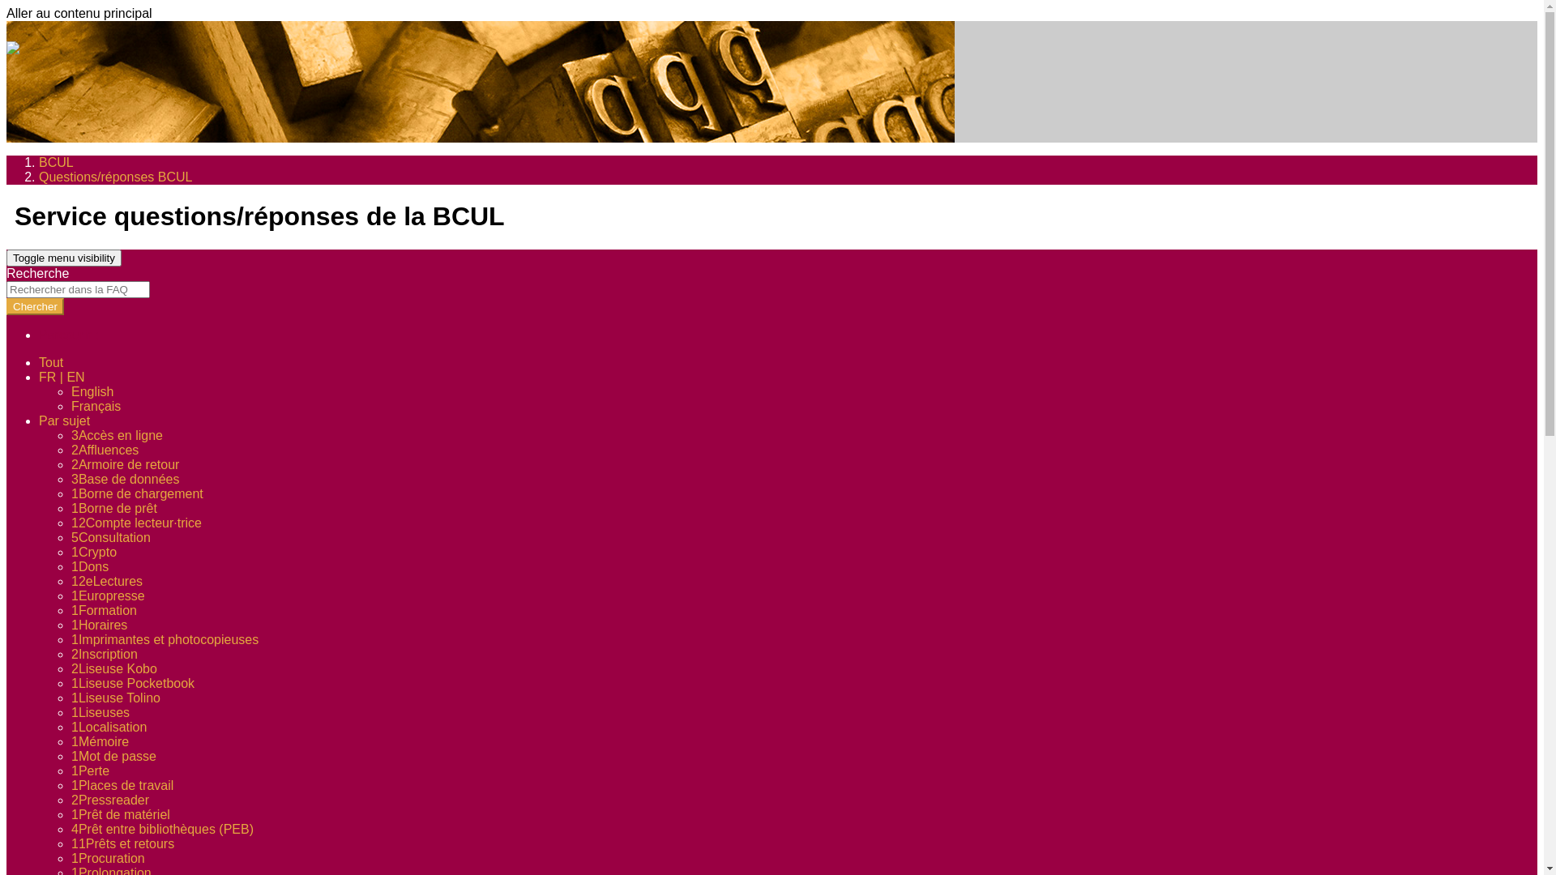 The width and height of the screenshot is (1556, 875). I want to click on 1Dons, so click(90, 567).